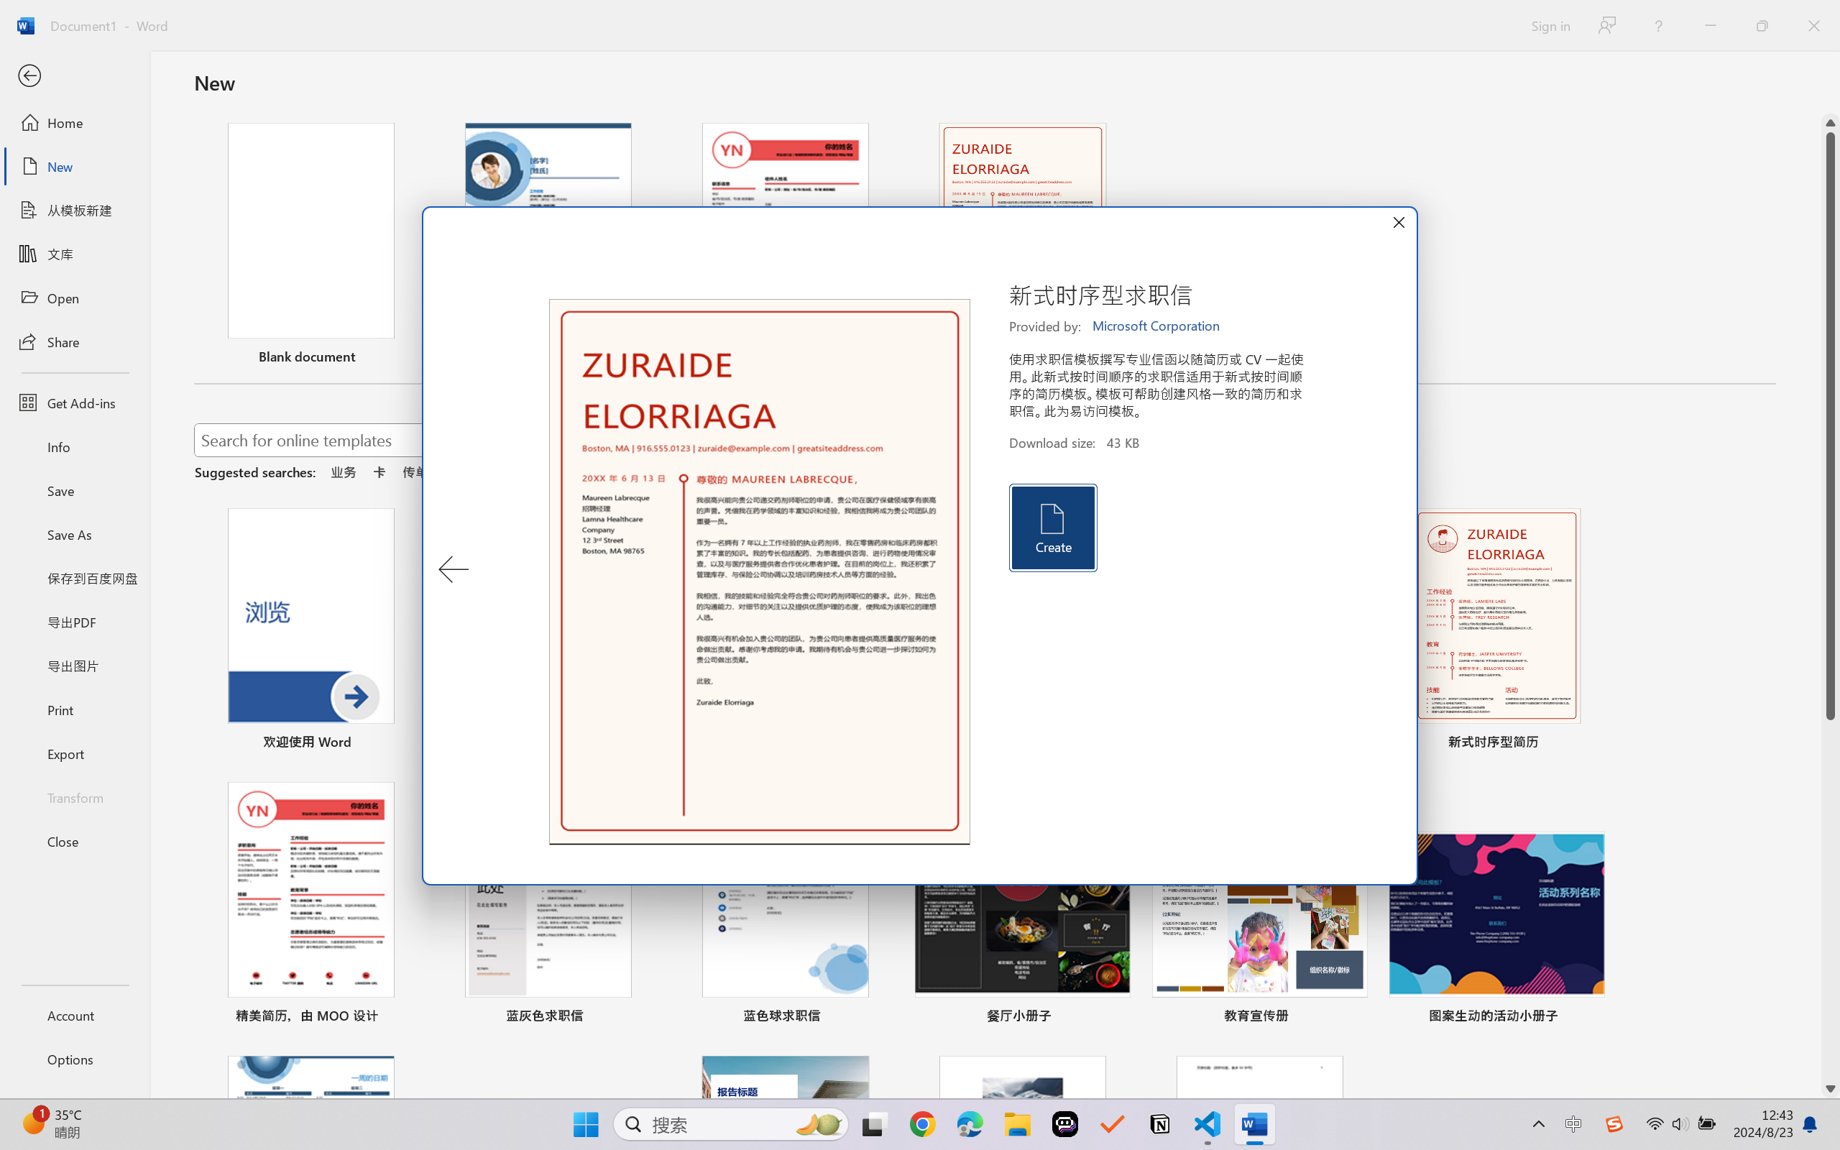 Image resolution: width=1840 pixels, height=1150 pixels. Describe the element at coordinates (760, 572) in the screenshot. I see `Preview` at that location.